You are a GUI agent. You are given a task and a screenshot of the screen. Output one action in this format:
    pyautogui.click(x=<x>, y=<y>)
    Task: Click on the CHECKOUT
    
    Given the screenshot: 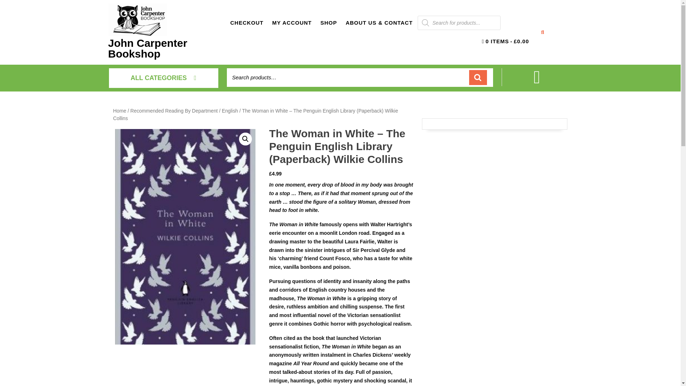 What is the action you would take?
    pyautogui.click(x=247, y=23)
    